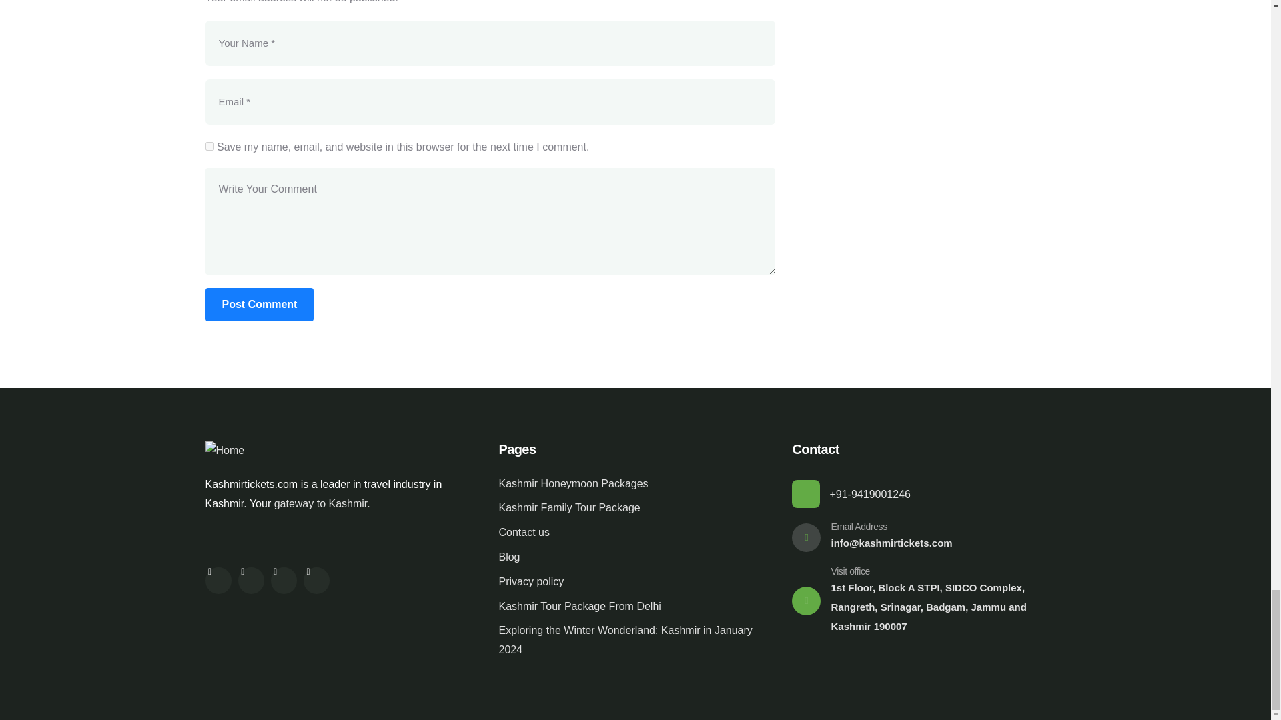  What do you see at coordinates (259, 304) in the screenshot?
I see `Post Comment` at bounding box center [259, 304].